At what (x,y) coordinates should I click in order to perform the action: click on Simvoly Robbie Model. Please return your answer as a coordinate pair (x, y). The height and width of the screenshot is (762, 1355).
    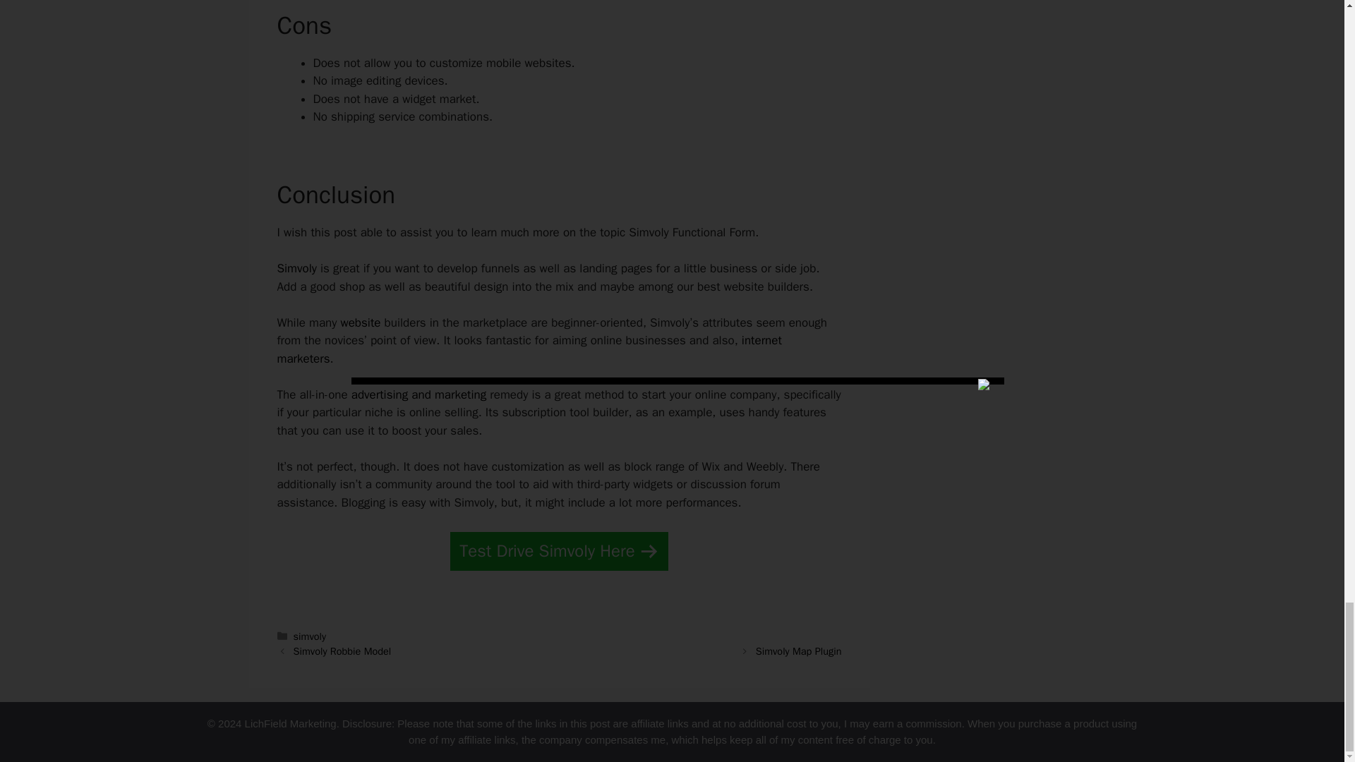
    Looking at the image, I should click on (342, 651).